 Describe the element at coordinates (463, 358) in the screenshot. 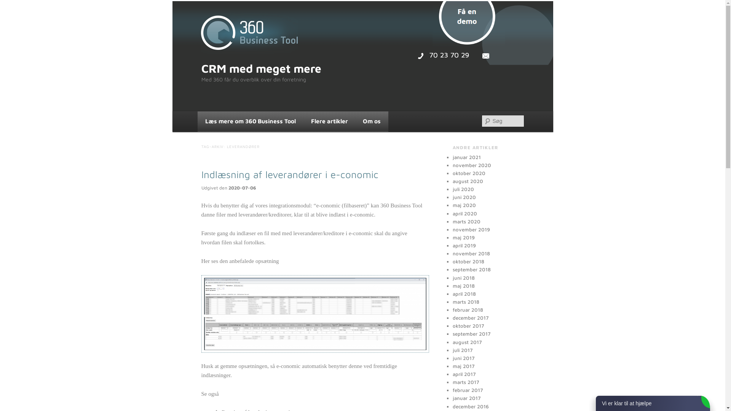

I see `juni 2017` at that location.